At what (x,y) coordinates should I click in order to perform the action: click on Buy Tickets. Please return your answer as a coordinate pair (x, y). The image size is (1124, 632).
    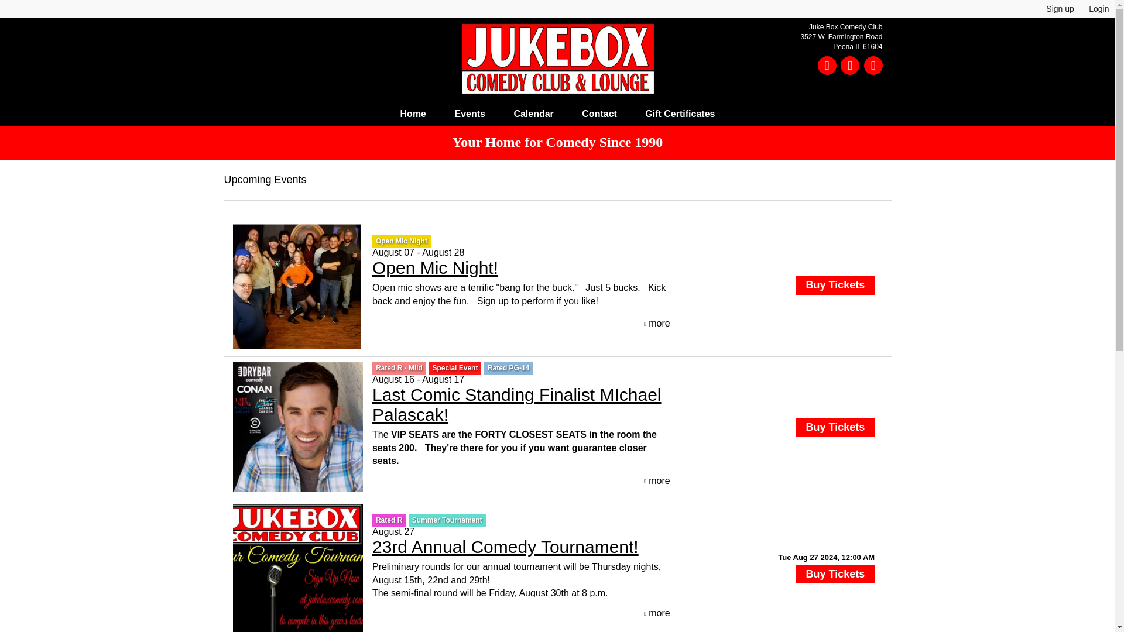
    Looking at the image, I should click on (835, 573).